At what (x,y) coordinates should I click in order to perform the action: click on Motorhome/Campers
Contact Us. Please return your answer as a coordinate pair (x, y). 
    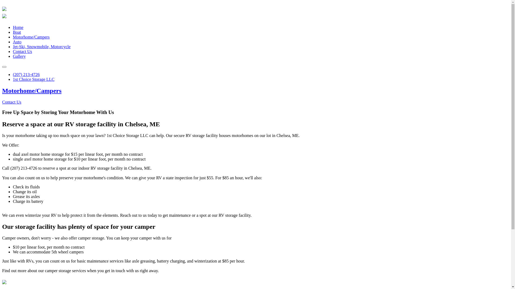
    Looking at the image, I should click on (255, 96).